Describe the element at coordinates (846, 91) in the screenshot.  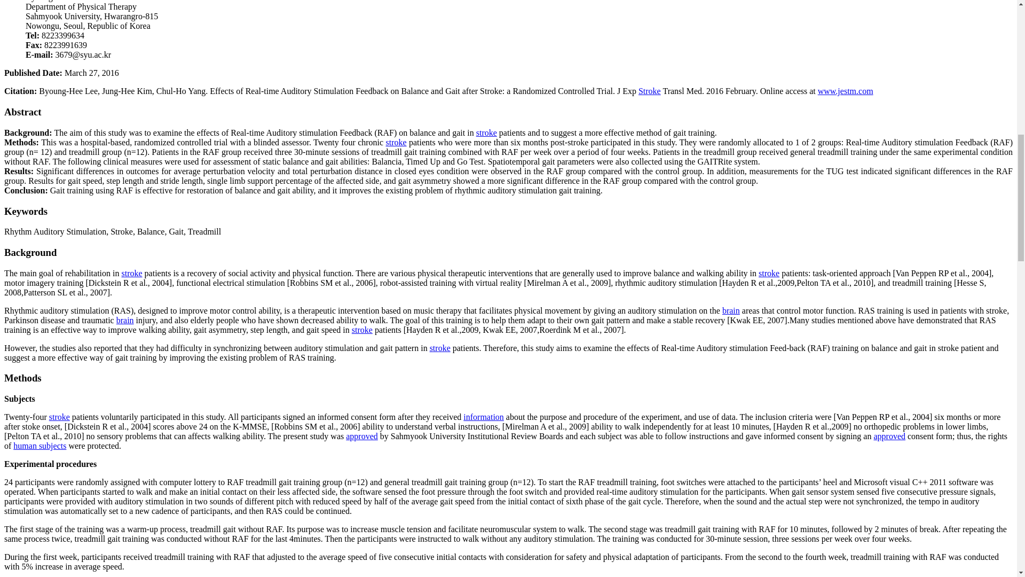
I see `www.jestm.com` at that location.